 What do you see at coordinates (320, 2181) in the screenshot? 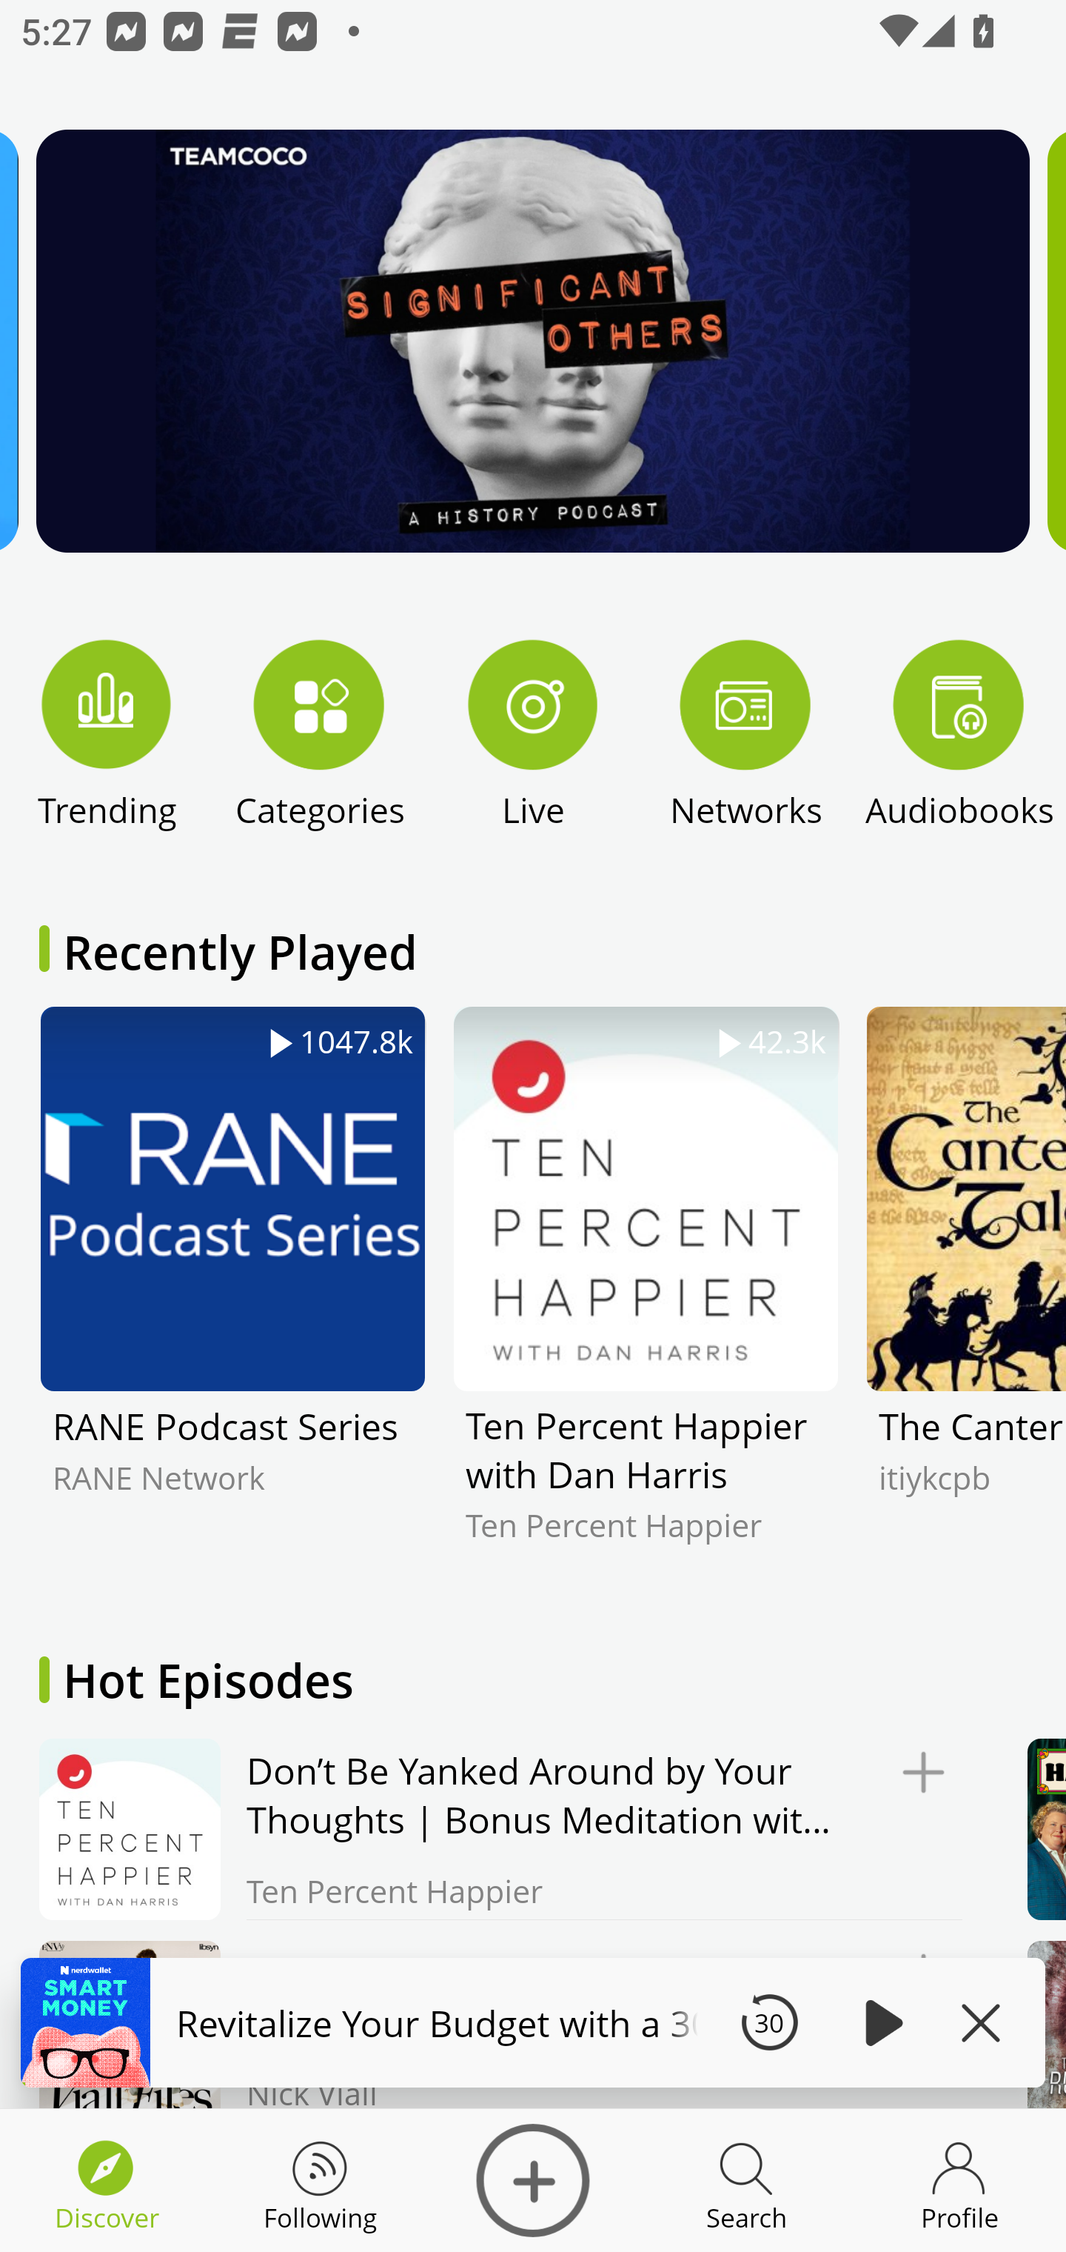
I see `Discover Following` at bounding box center [320, 2181].